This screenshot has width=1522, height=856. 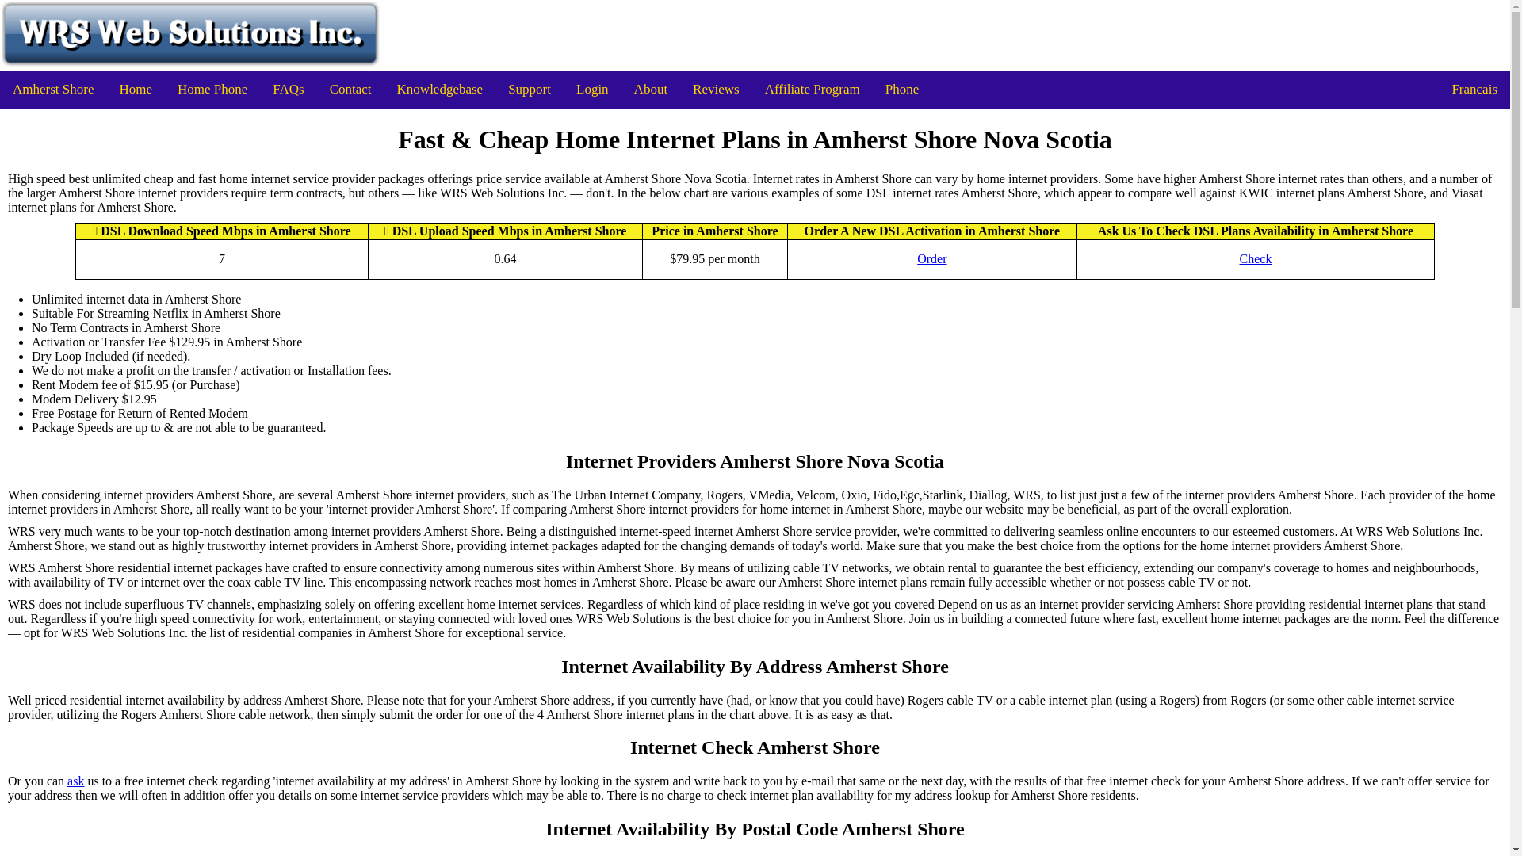 I want to click on Check, so click(x=1256, y=258).